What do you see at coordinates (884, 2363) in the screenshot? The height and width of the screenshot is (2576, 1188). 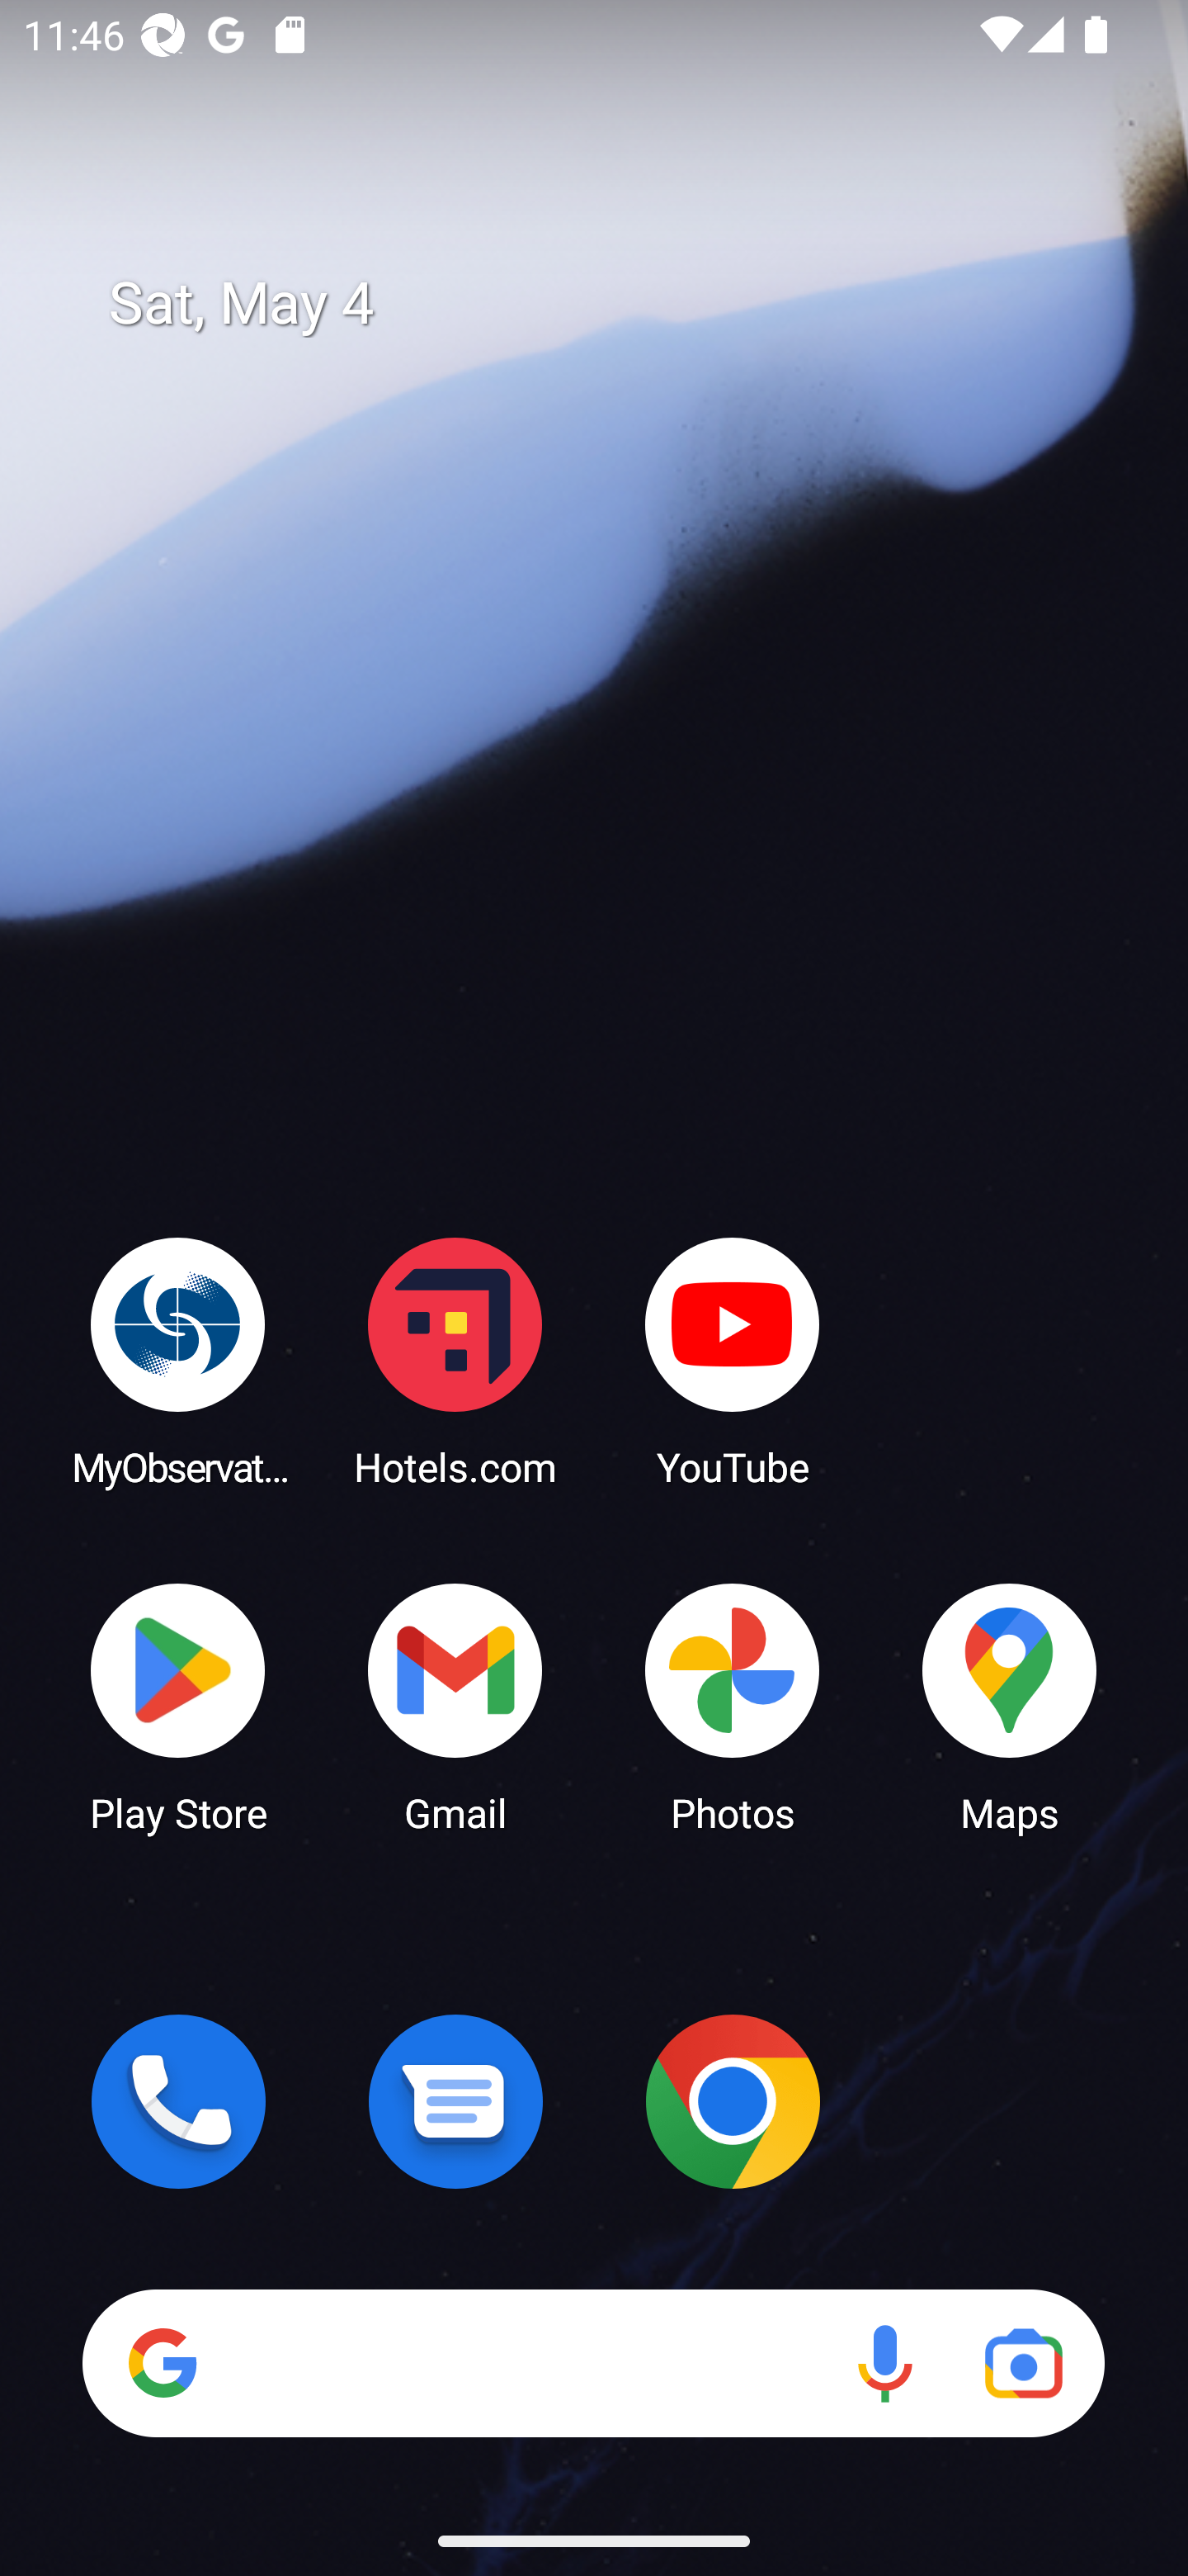 I see `Voice search` at bounding box center [884, 2363].